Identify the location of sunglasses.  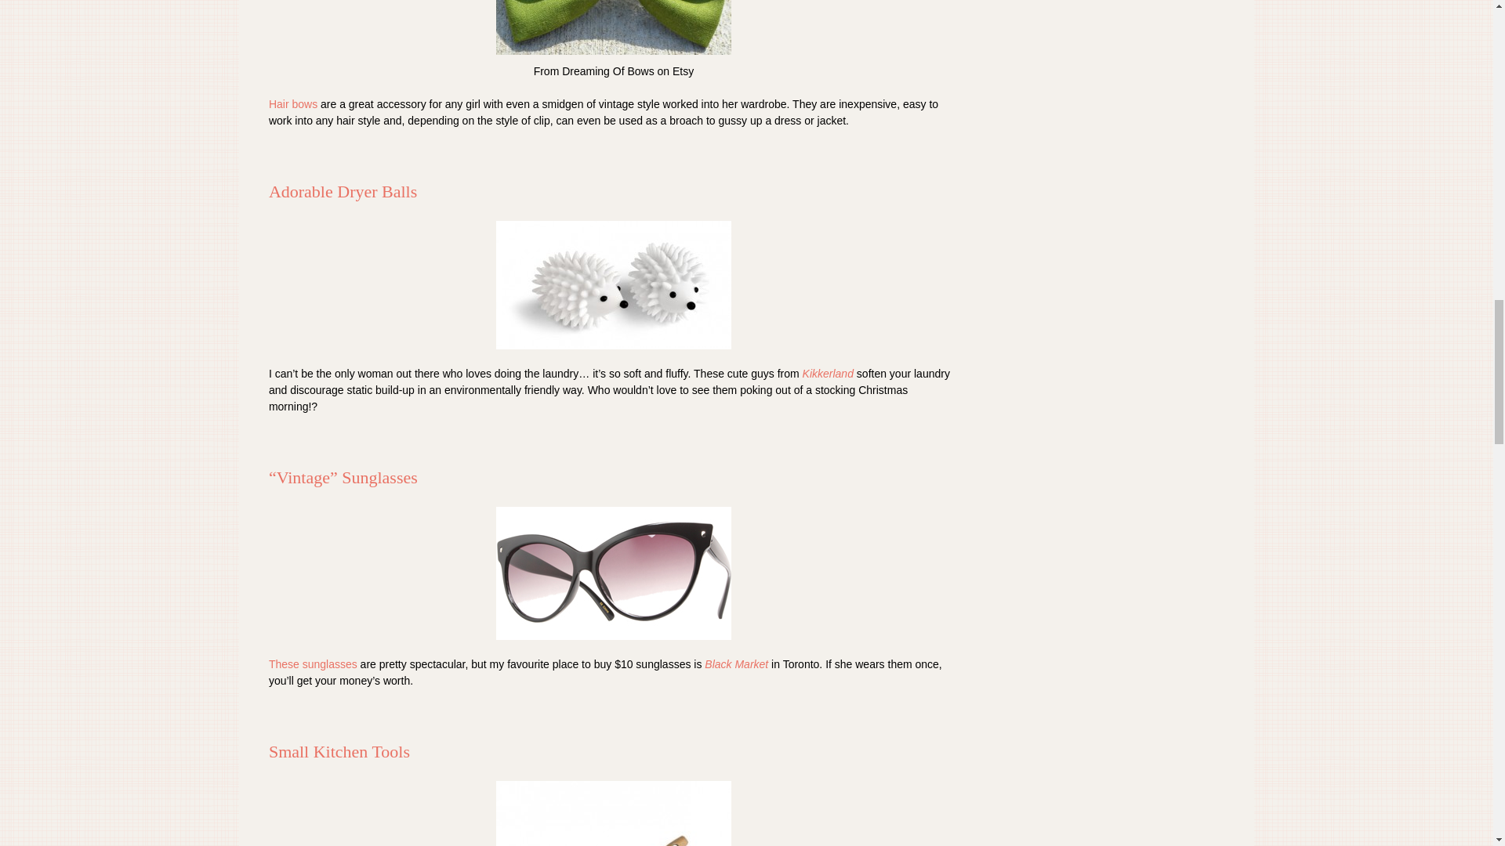
(614, 573).